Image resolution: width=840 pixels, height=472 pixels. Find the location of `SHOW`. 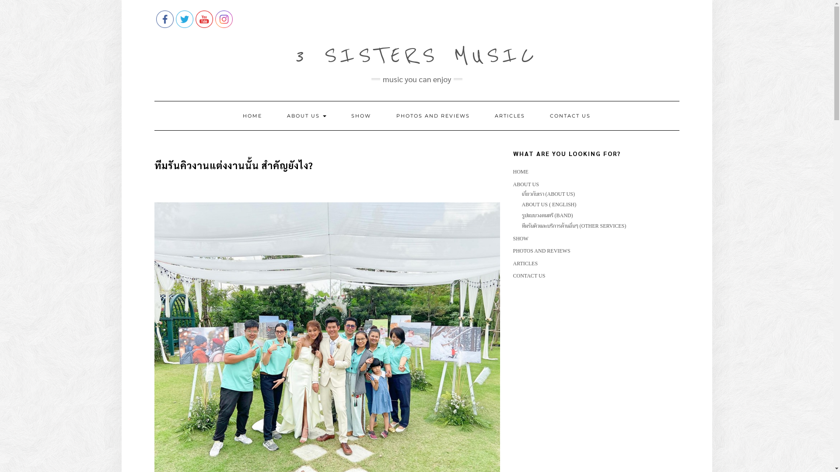

SHOW is located at coordinates (521, 239).